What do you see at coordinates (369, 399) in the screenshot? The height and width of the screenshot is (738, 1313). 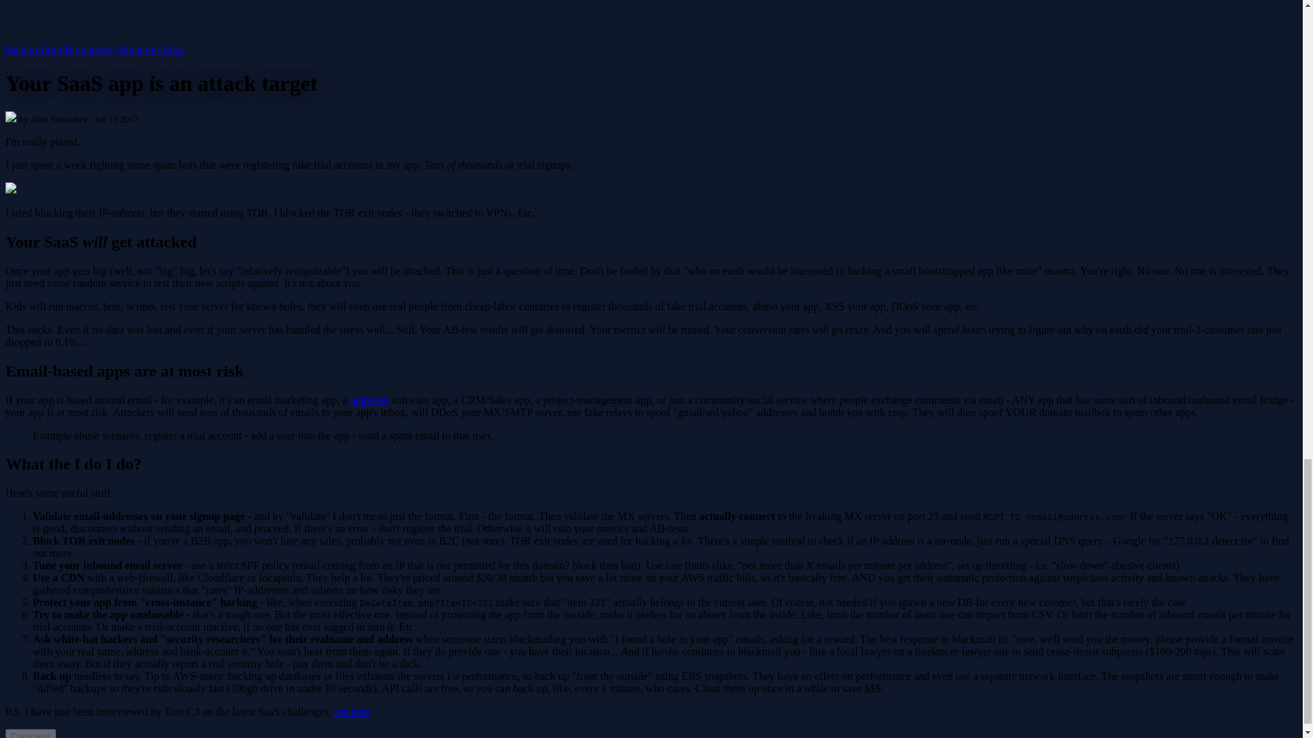 I see `helpdesk` at bounding box center [369, 399].